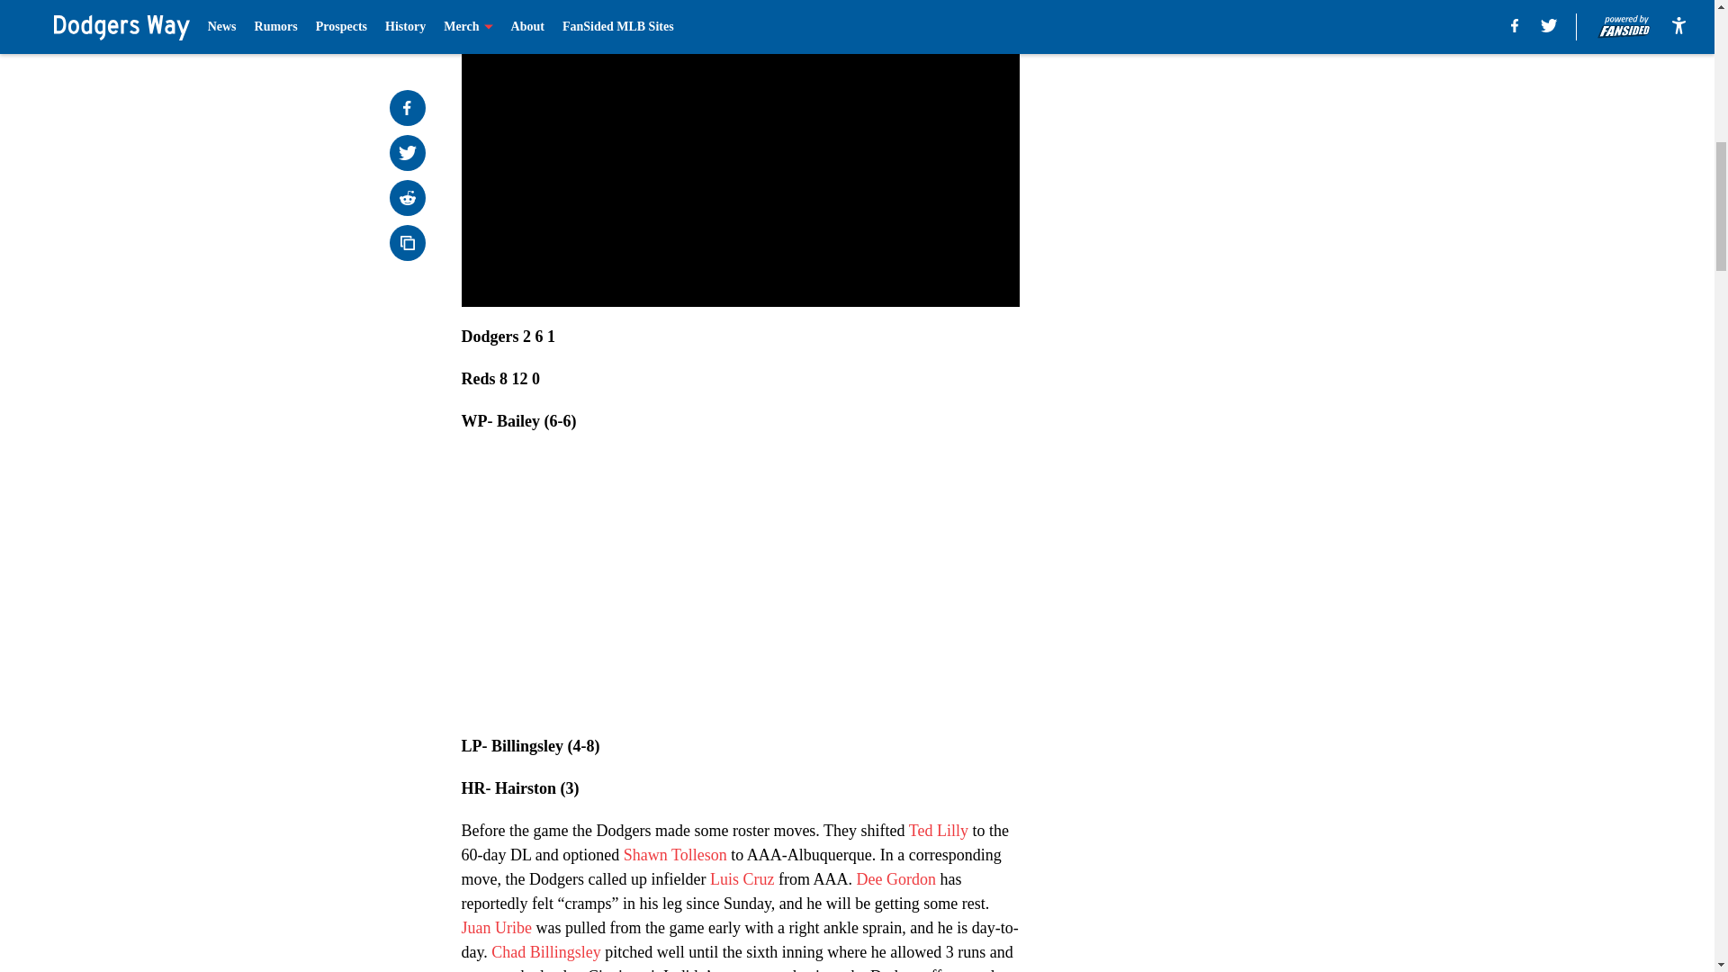 This screenshot has width=1728, height=972. I want to click on Juan Uribe, so click(495, 927).